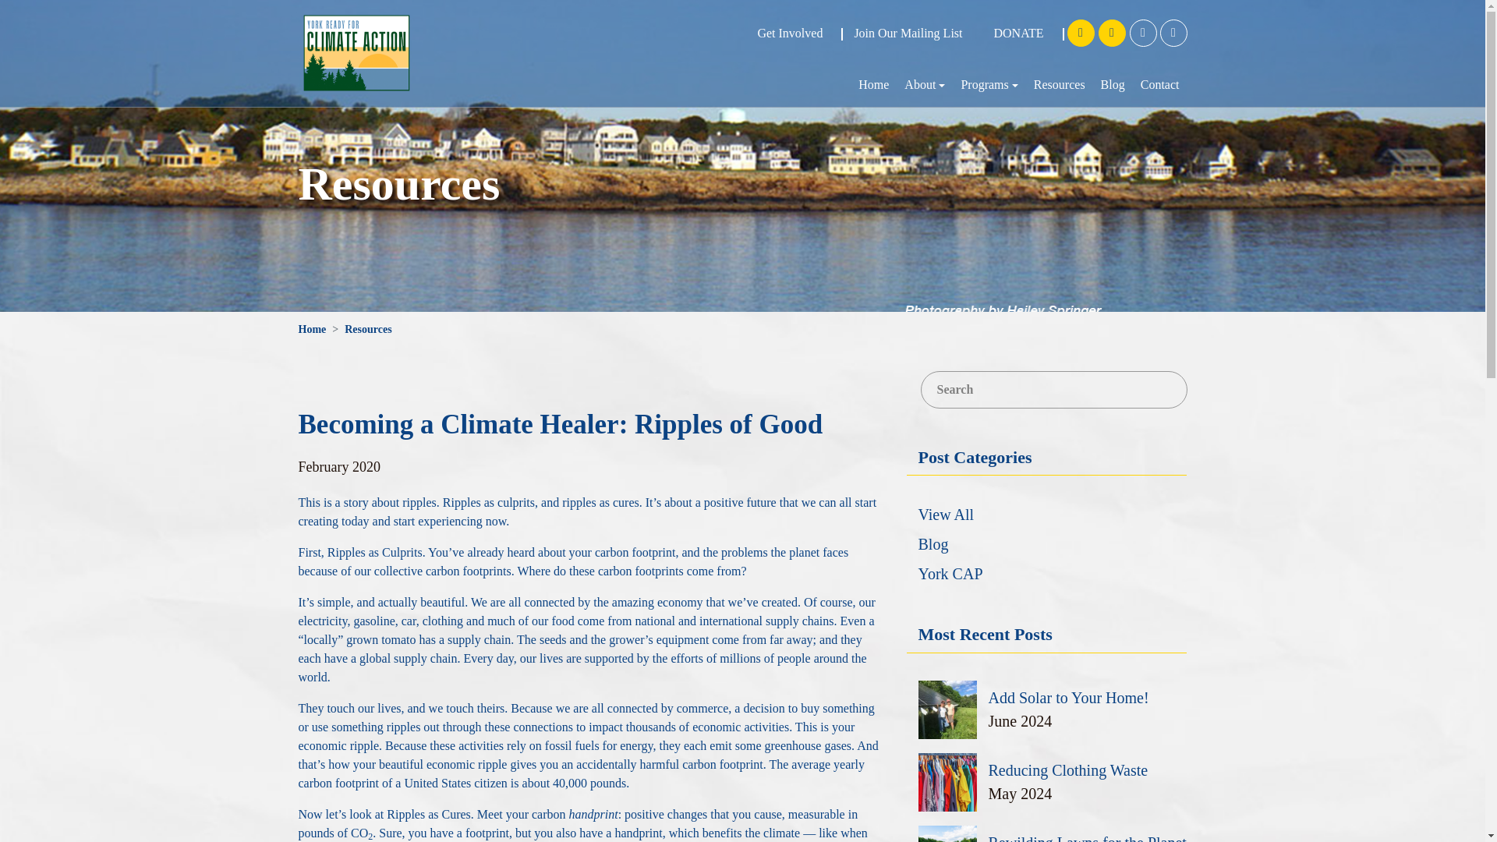 The height and width of the screenshot is (842, 1497). Describe the element at coordinates (989, 85) in the screenshot. I see `Programs` at that location.